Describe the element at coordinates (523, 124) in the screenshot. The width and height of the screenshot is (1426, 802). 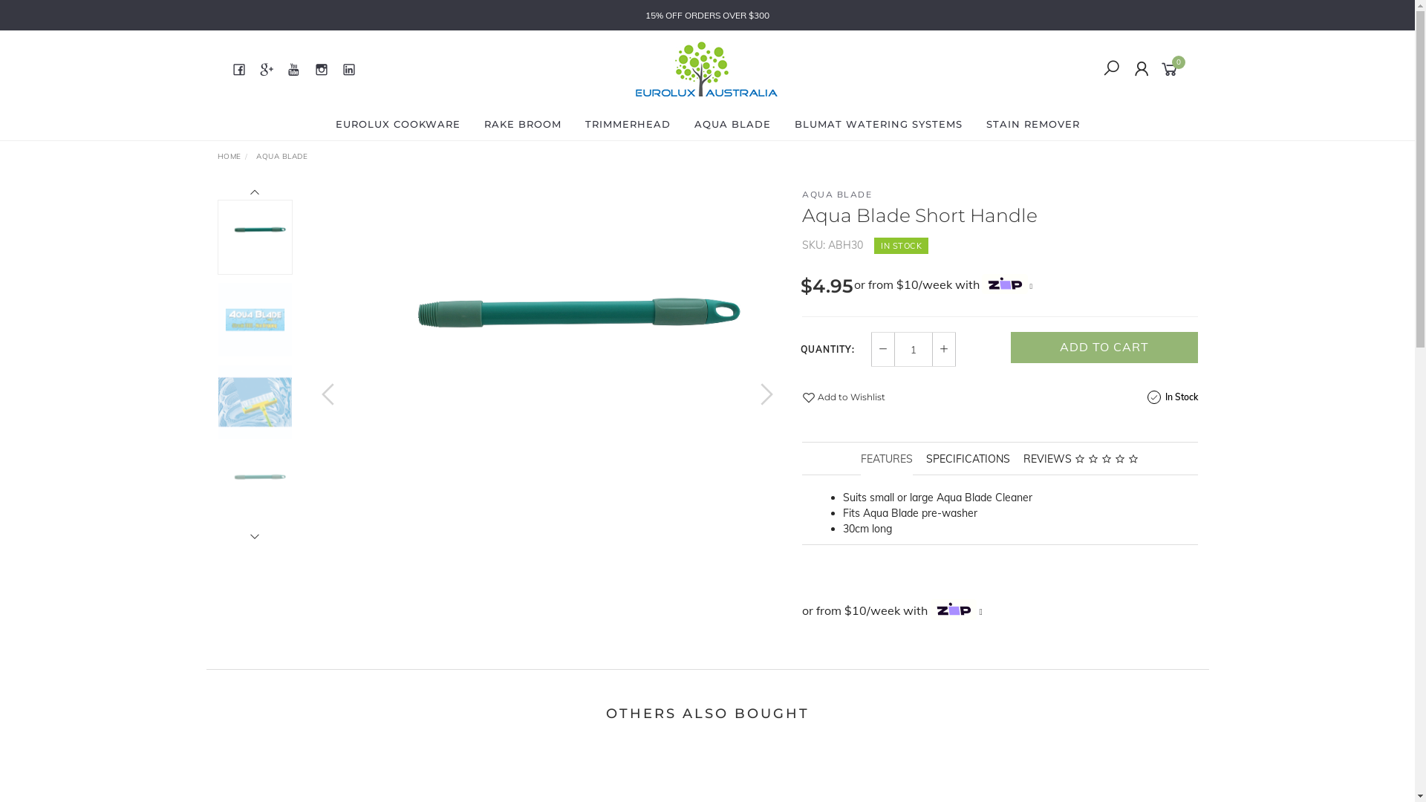
I see `RAKE BROOM` at that location.